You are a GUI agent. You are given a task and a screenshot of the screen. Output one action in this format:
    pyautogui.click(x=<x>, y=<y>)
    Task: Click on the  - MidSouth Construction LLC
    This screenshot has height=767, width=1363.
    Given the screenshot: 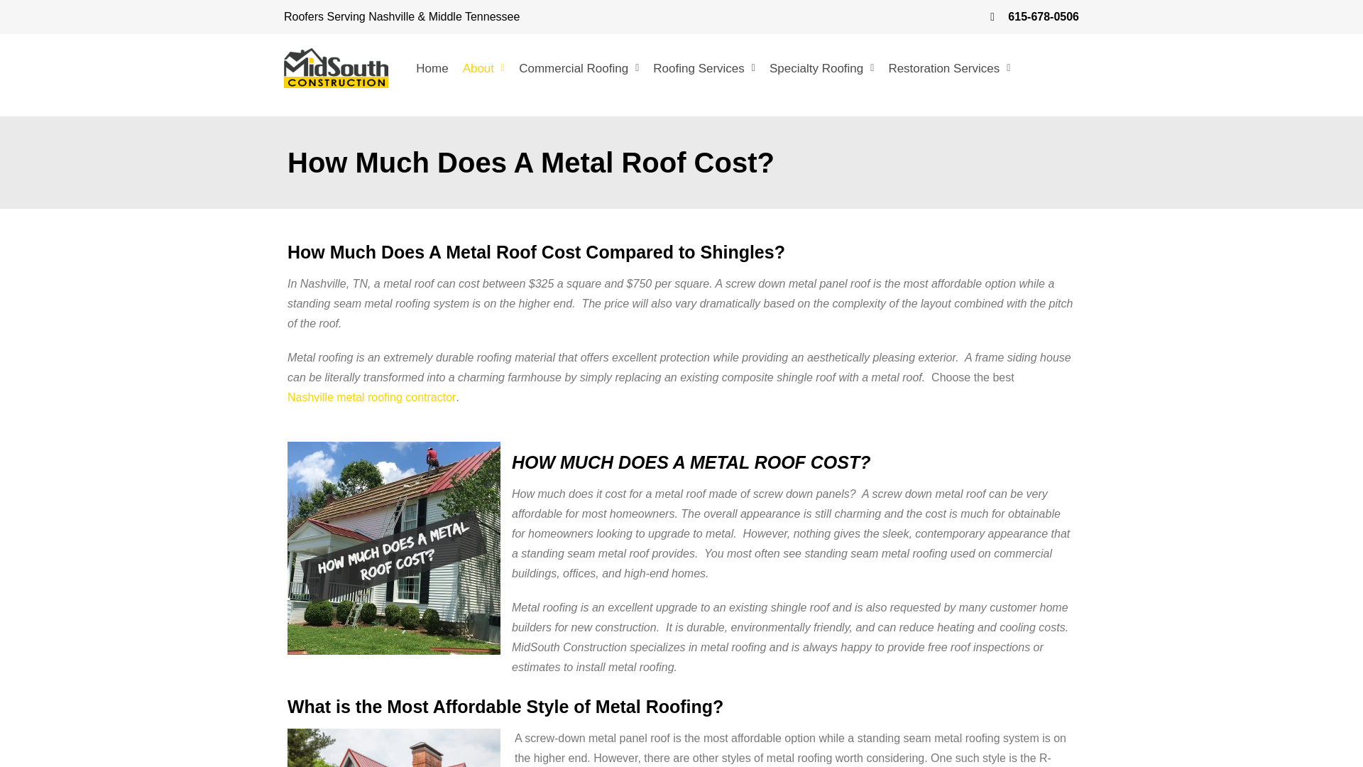 What is the action you would take?
    pyautogui.click(x=393, y=748)
    